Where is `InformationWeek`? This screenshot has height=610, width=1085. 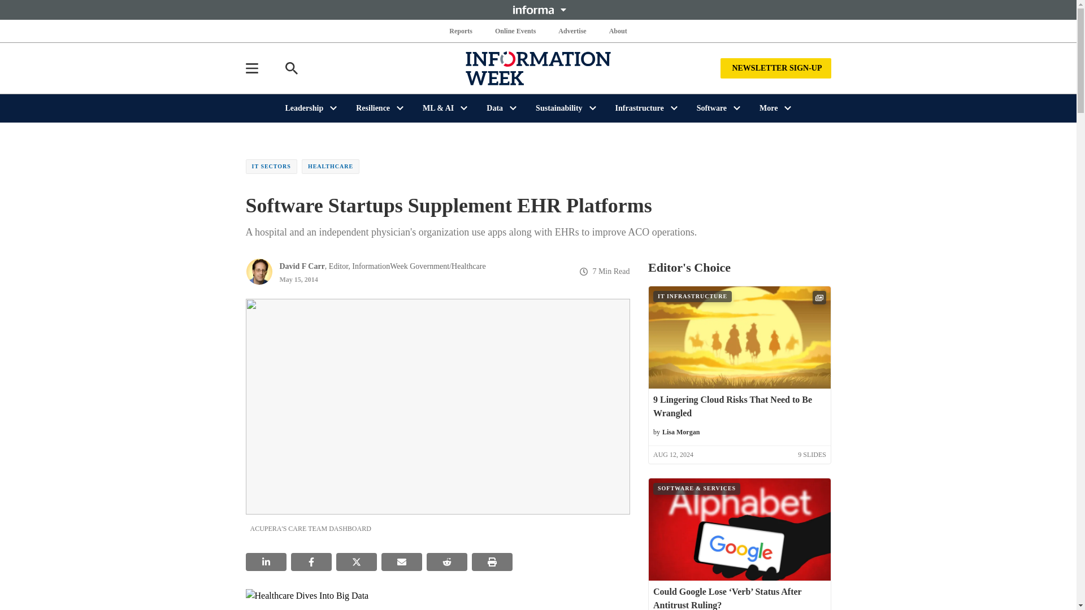 InformationWeek is located at coordinates (538, 68).